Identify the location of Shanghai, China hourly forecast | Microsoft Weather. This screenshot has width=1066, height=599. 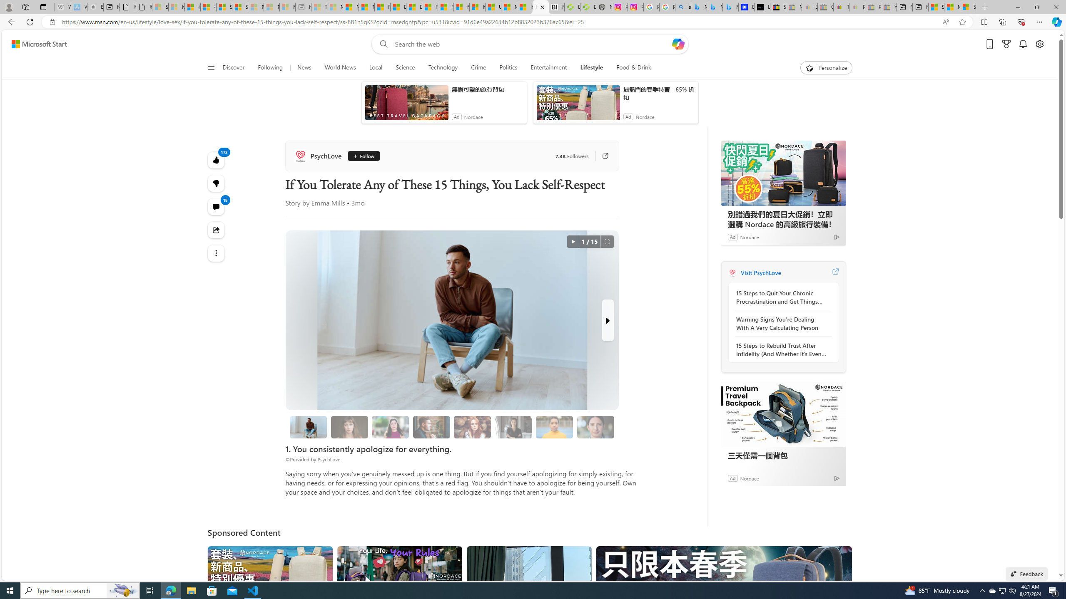
(936, 7).